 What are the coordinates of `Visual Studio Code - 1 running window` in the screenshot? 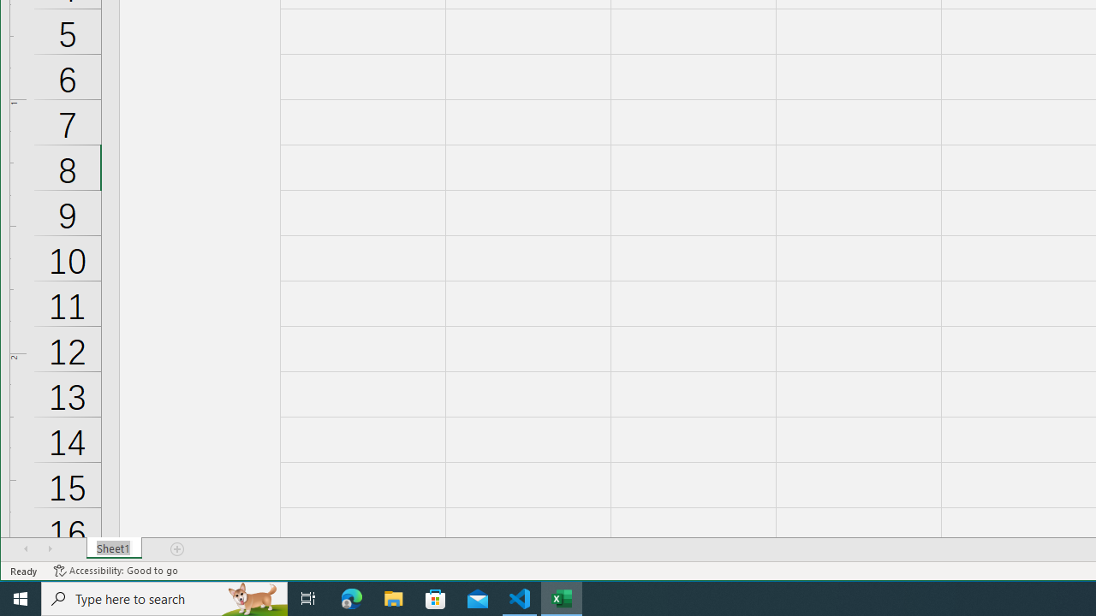 It's located at (520, 599).